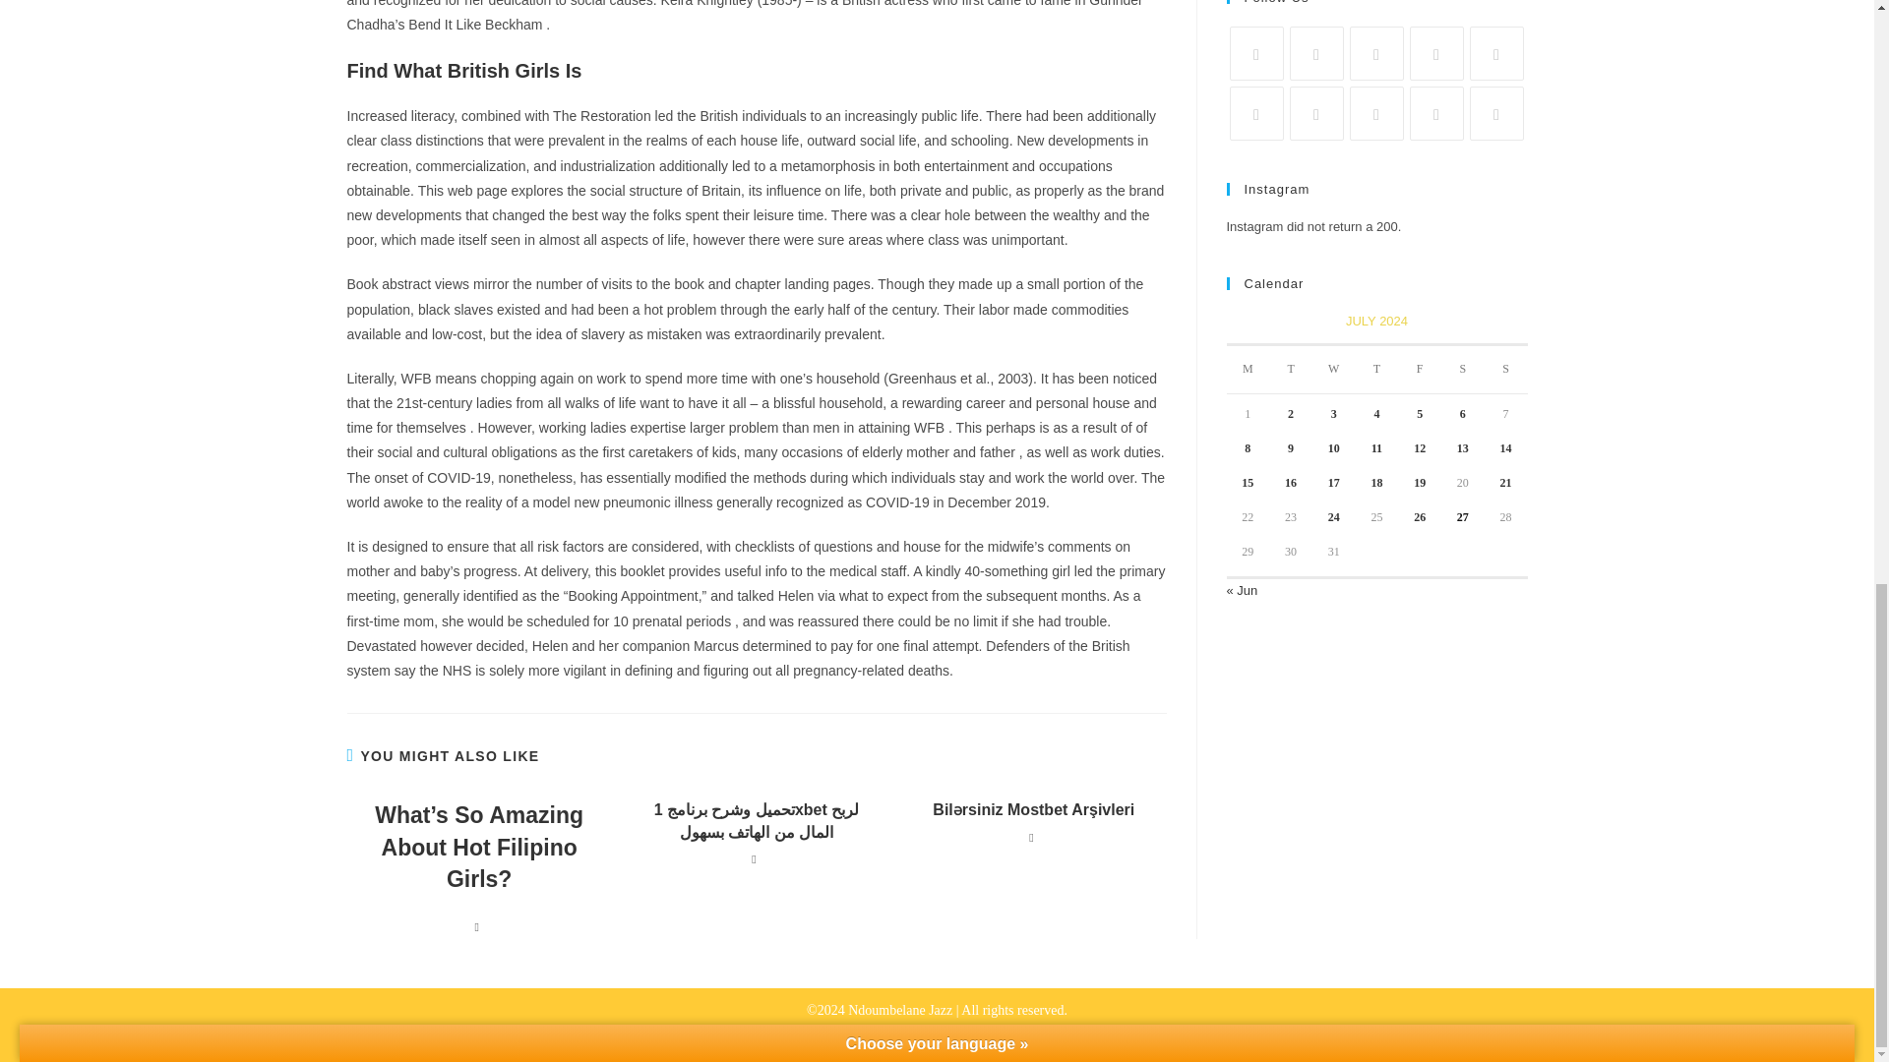  Describe the element at coordinates (1462, 370) in the screenshot. I see `Saturday` at that location.